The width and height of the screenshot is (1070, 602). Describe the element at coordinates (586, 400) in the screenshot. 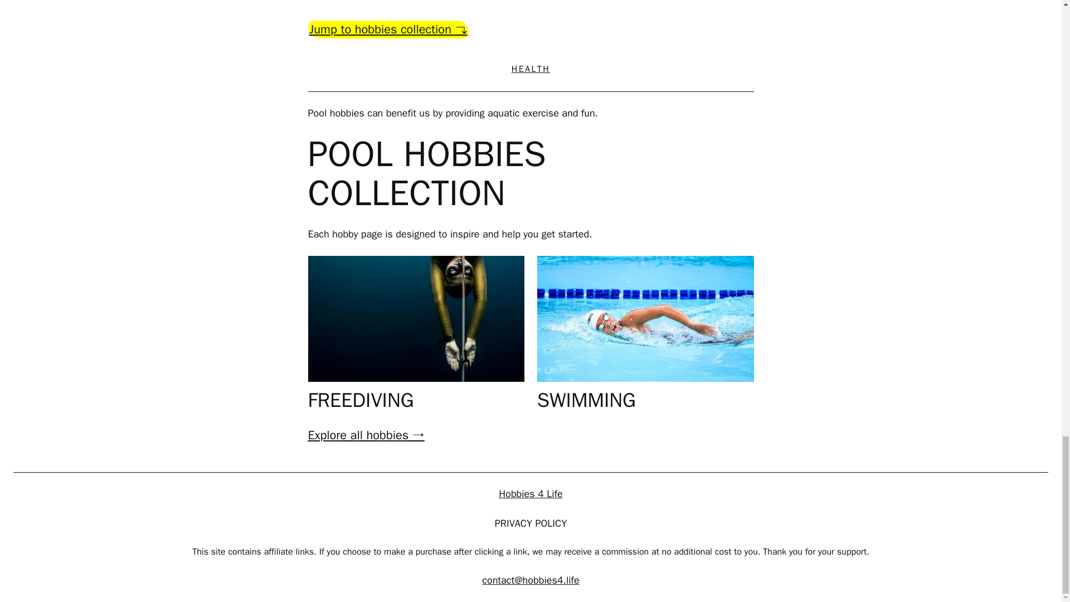

I see `SWIMMING` at that location.